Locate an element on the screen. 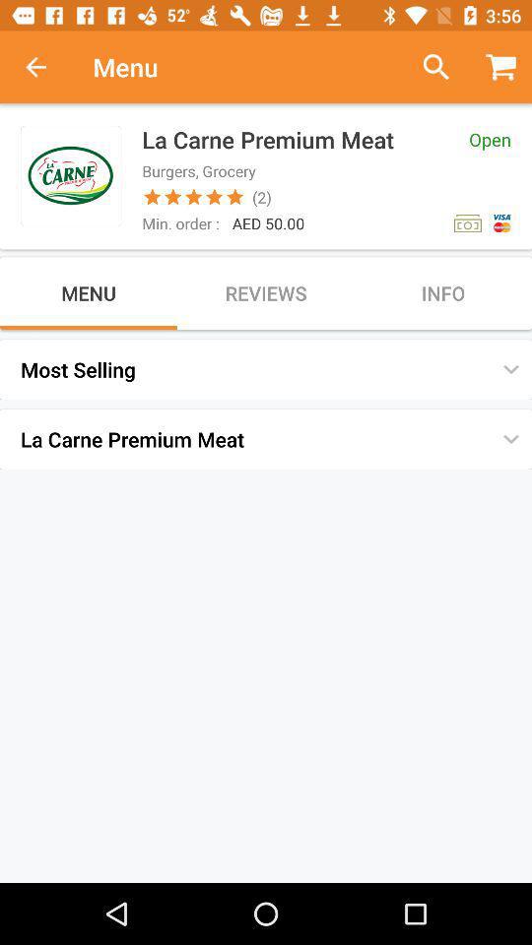 The height and width of the screenshot is (945, 532). search is located at coordinates (428, 67).